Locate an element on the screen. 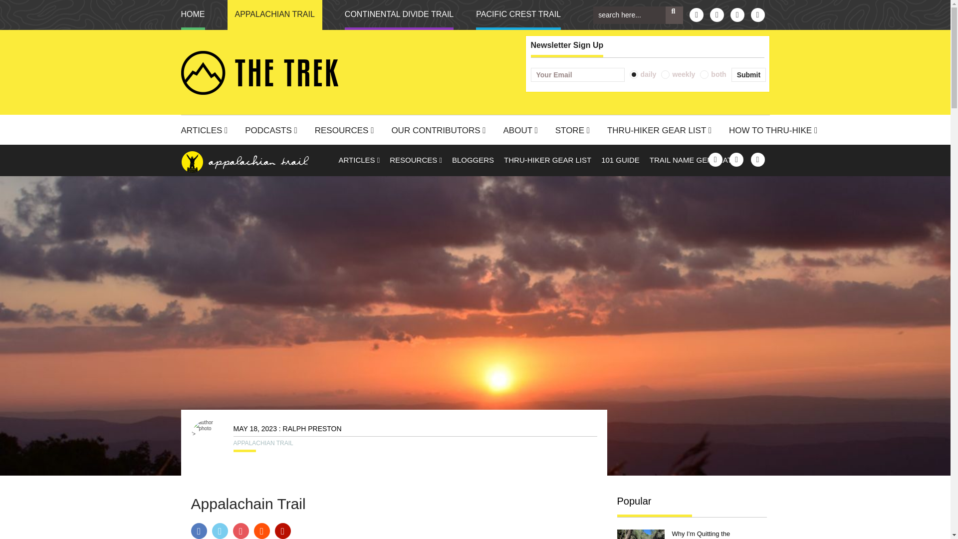 This screenshot has width=958, height=539. Sign Up is located at coordinates (748, 75).